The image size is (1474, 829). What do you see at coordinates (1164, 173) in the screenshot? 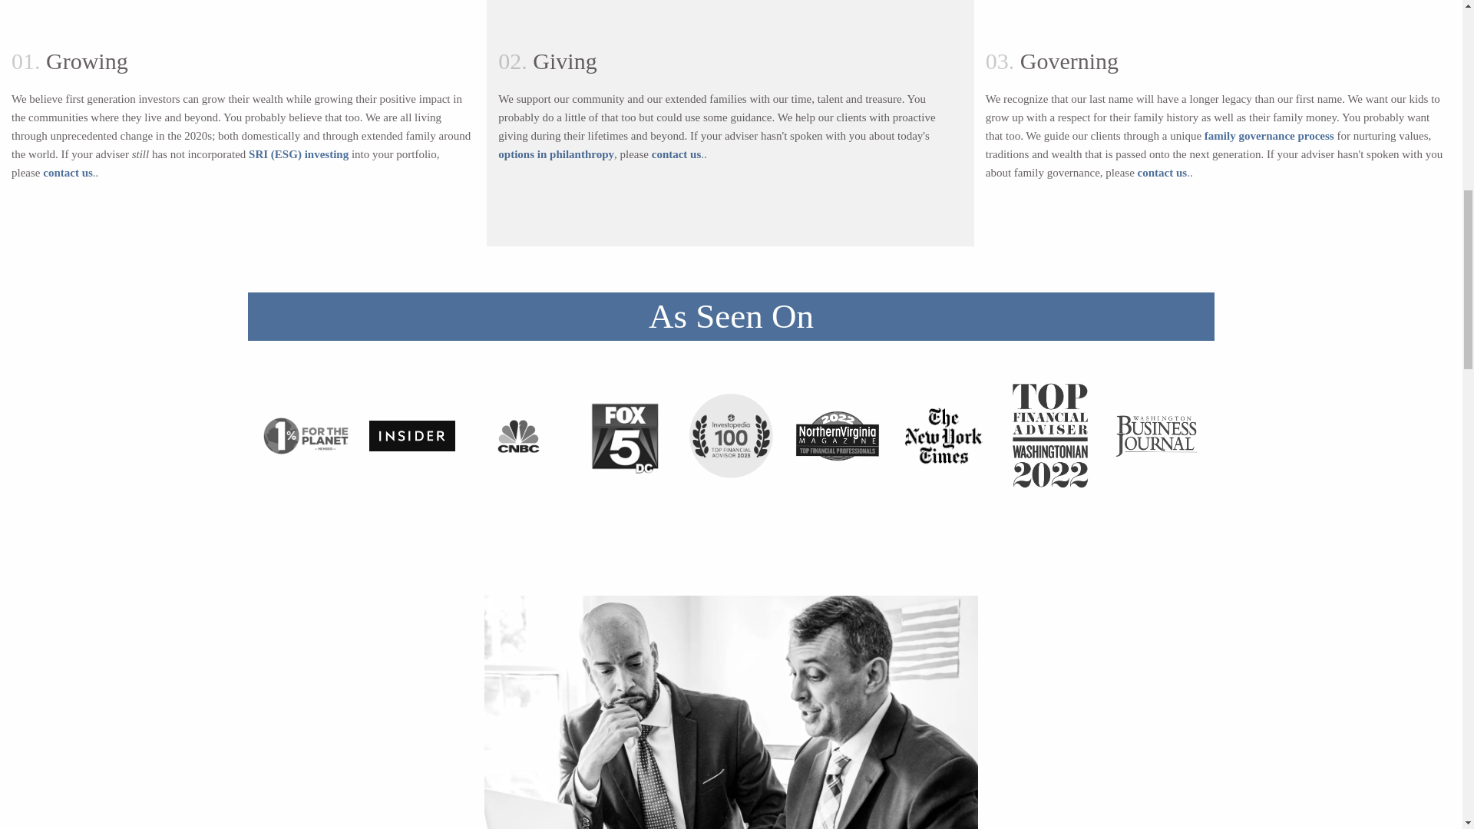
I see `contact us.` at bounding box center [1164, 173].